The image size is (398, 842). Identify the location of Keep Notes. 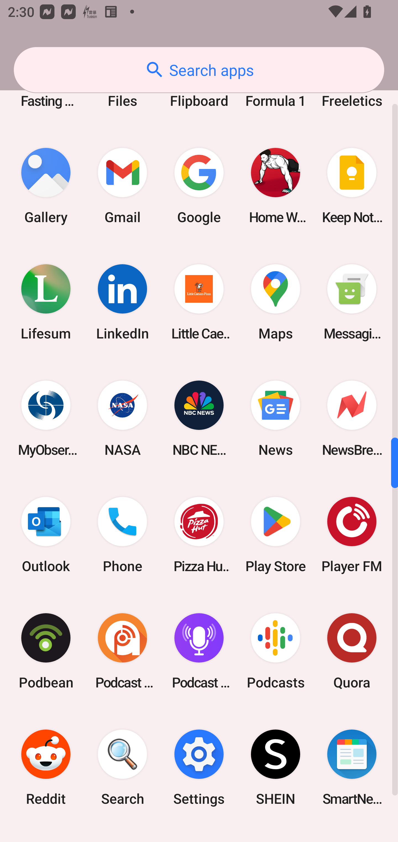
(352, 186).